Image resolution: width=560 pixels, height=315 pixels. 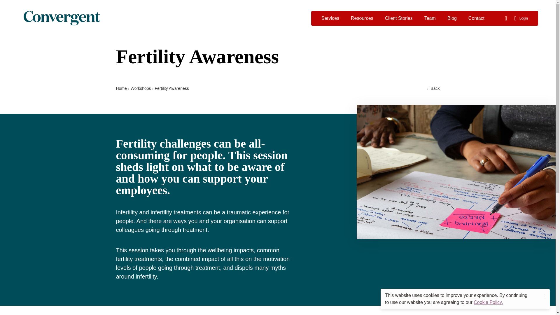 I want to click on Client Stories, so click(x=399, y=18).